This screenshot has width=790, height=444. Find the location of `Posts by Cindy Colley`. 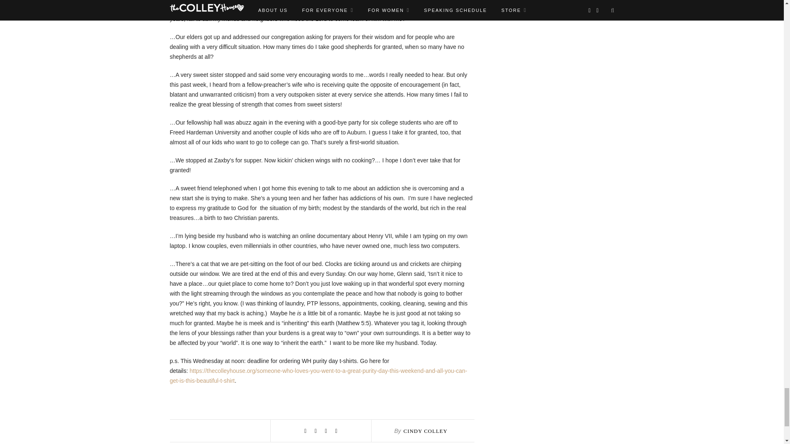

Posts by Cindy Colley is located at coordinates (425, 431).